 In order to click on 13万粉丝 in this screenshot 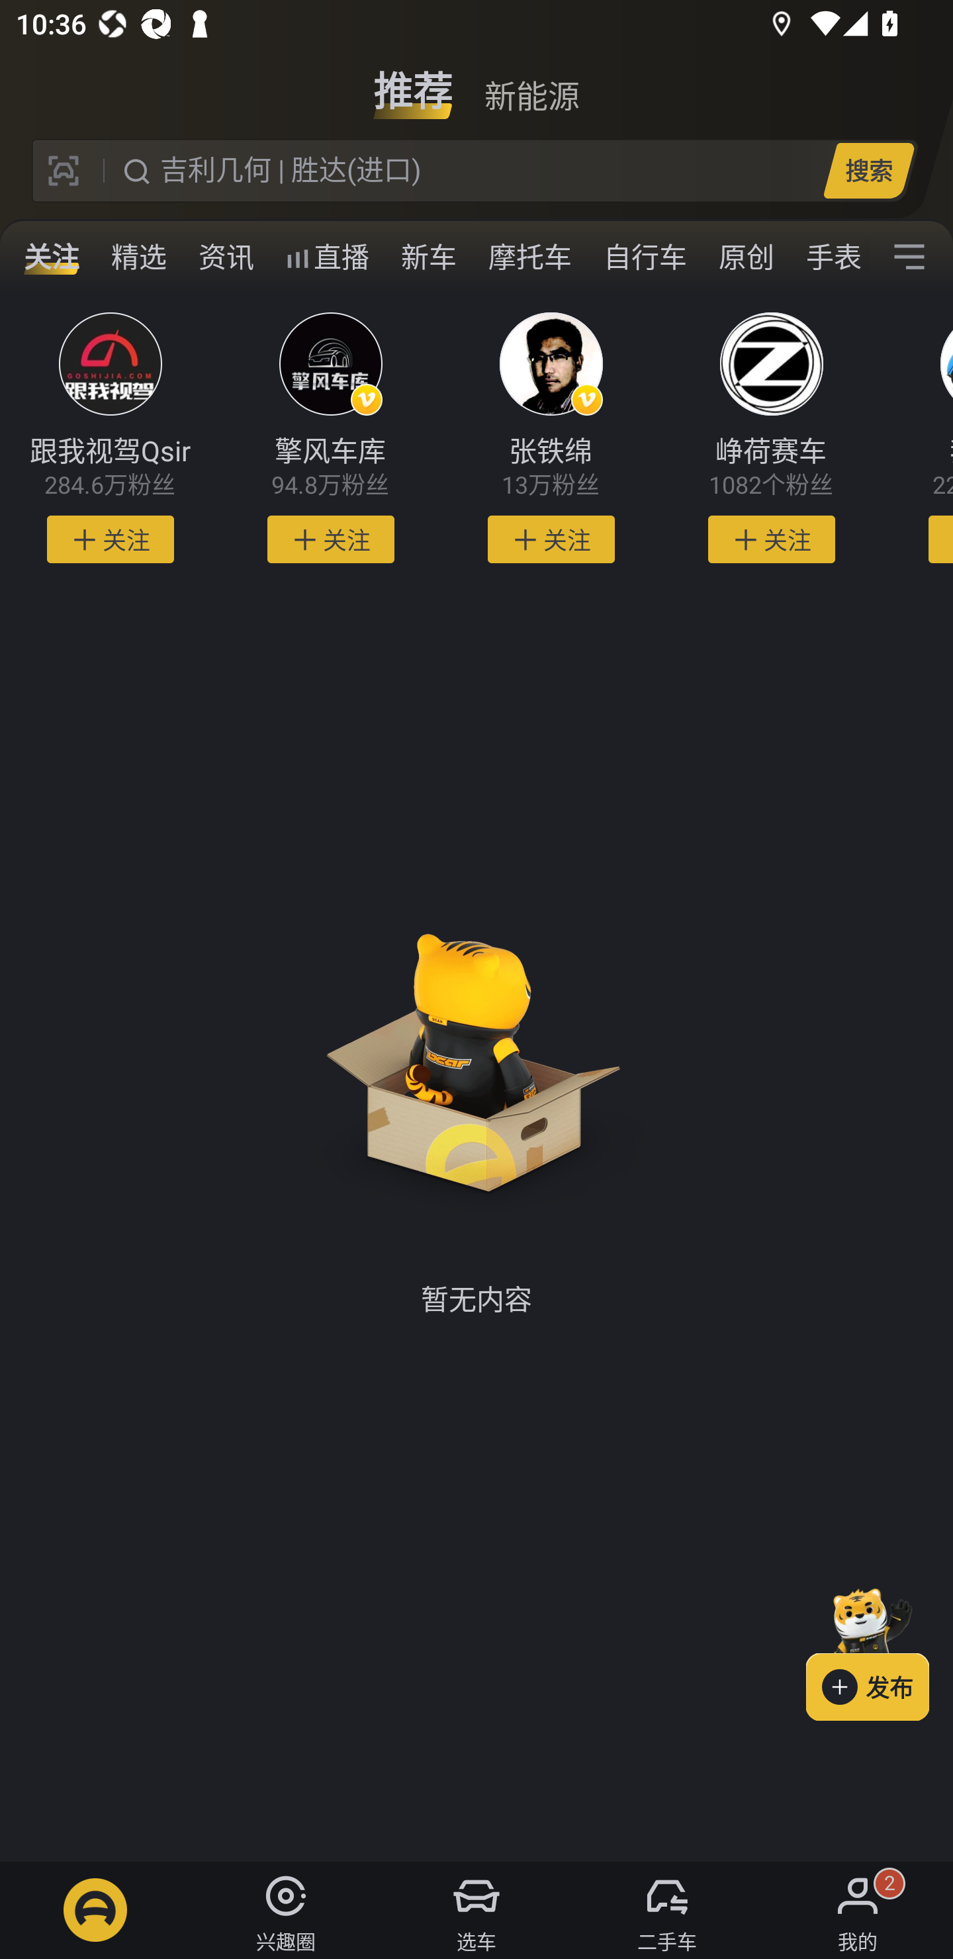, I will do `click(551, 486)`.